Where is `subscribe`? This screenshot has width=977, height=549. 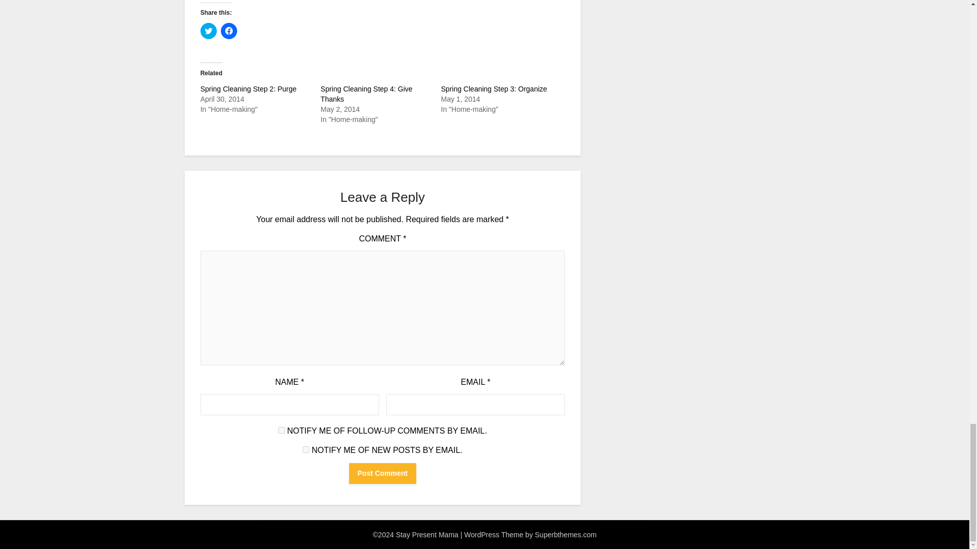
subscribe is located at coordinates (282, 430).